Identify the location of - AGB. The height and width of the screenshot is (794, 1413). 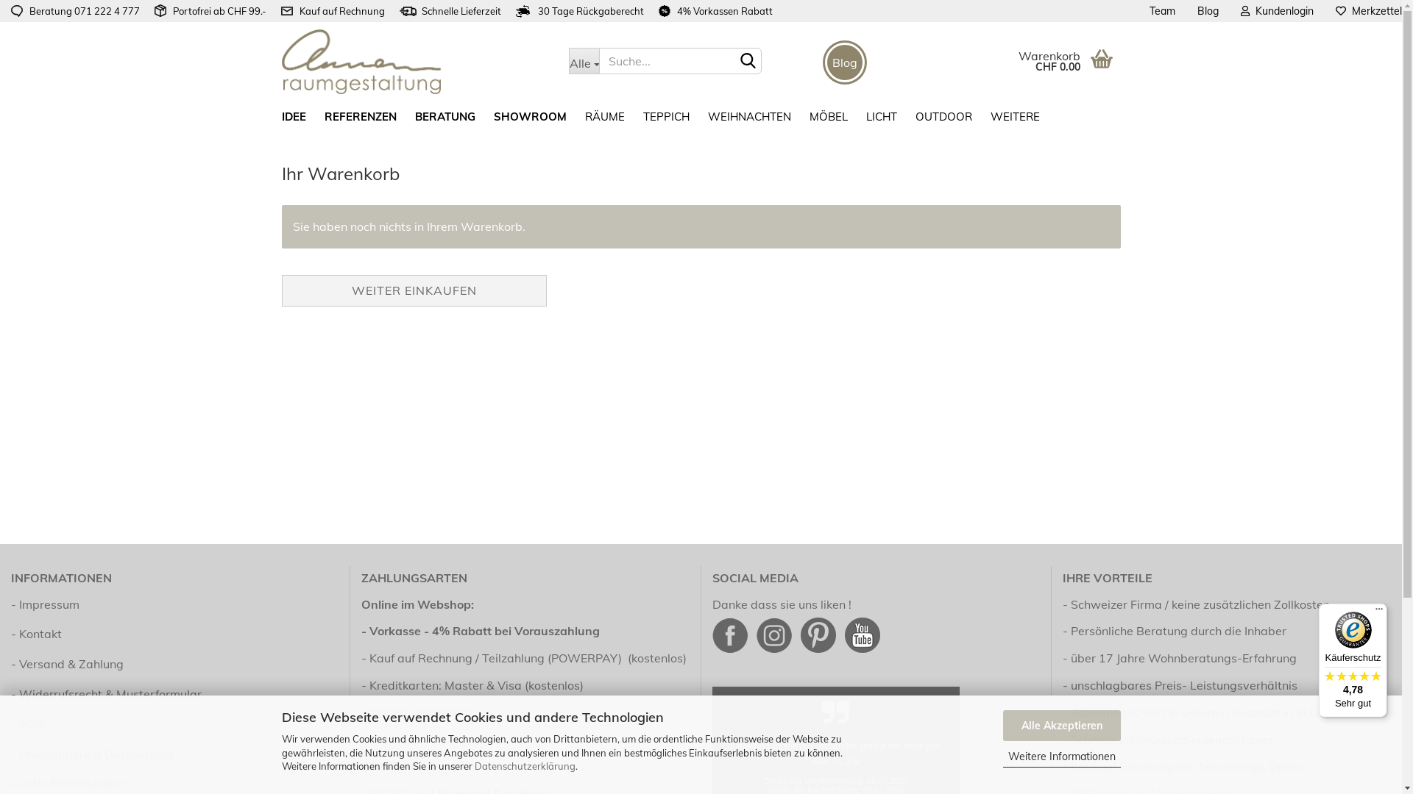
(175, 725).